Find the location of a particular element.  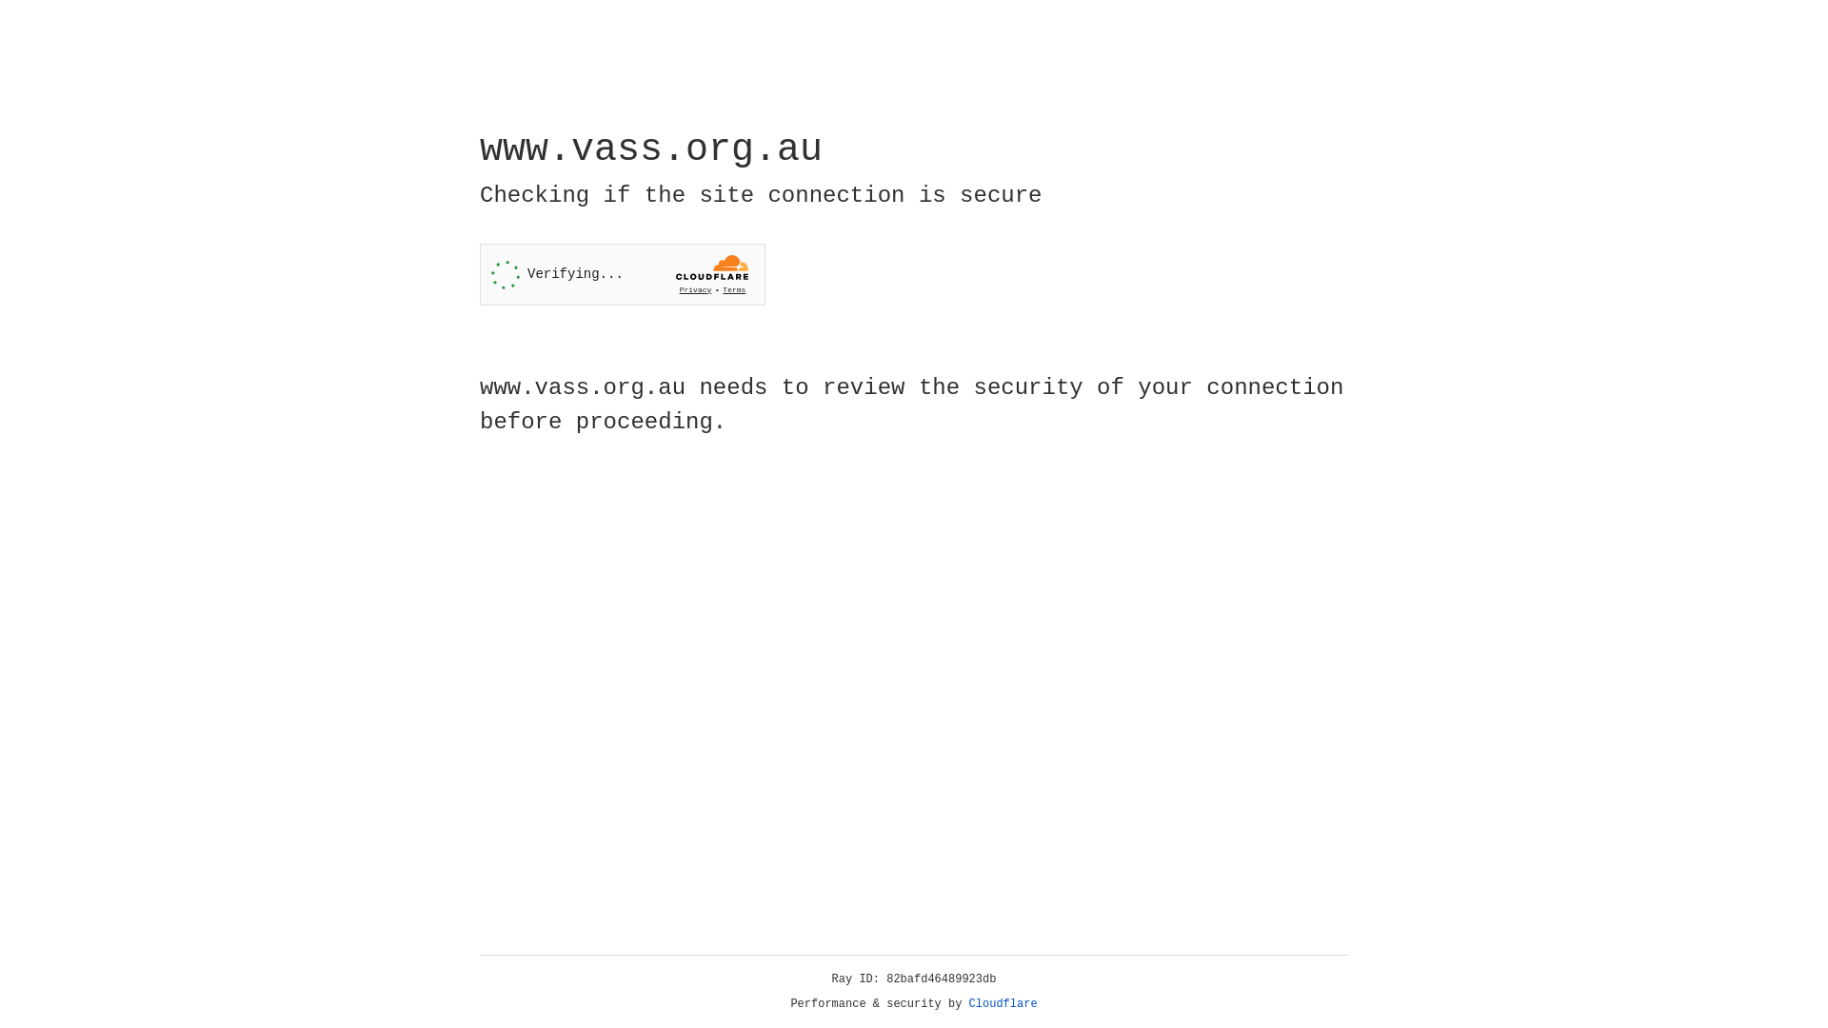

Cloudflare is located at coordinates (1003, 1004).